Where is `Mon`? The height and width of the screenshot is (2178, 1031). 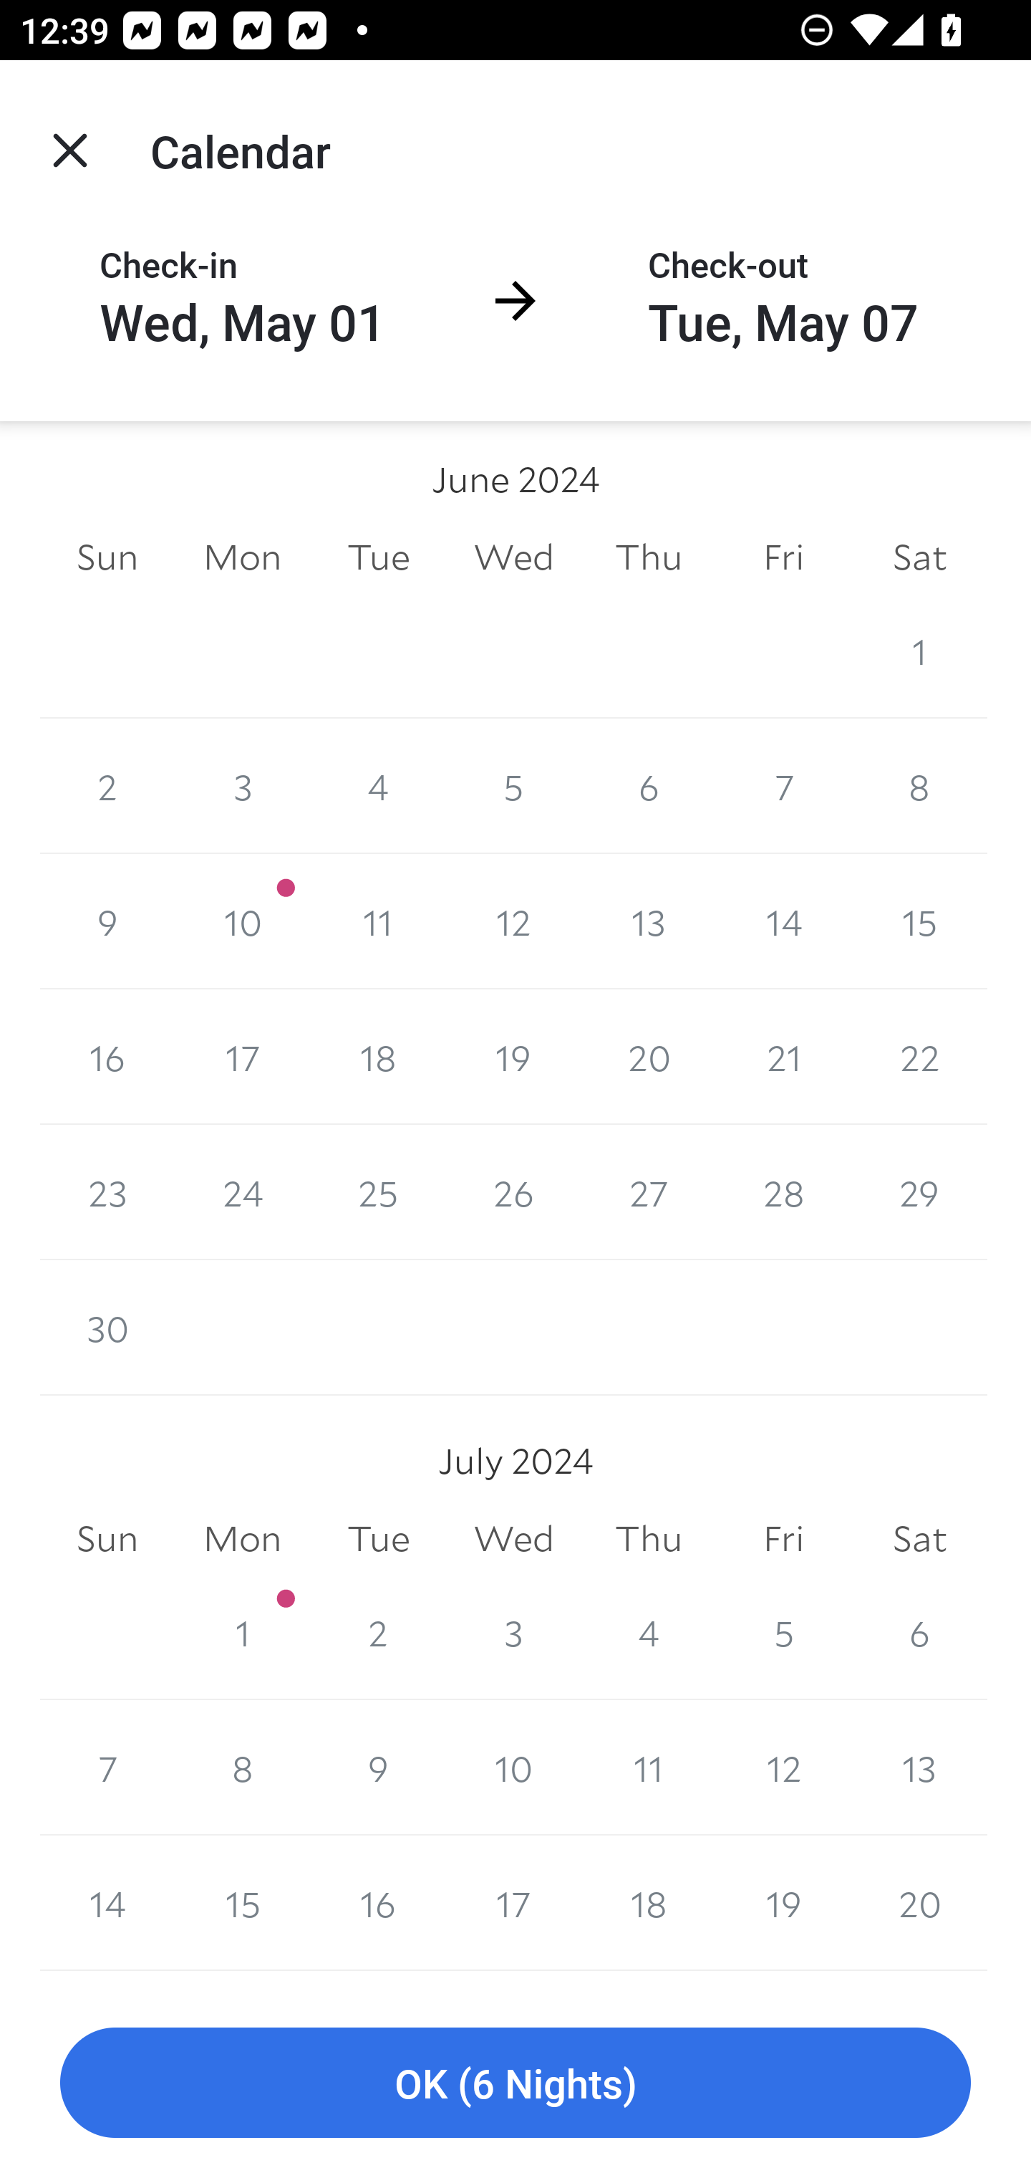 Mon is located at coordinates (242, 557).